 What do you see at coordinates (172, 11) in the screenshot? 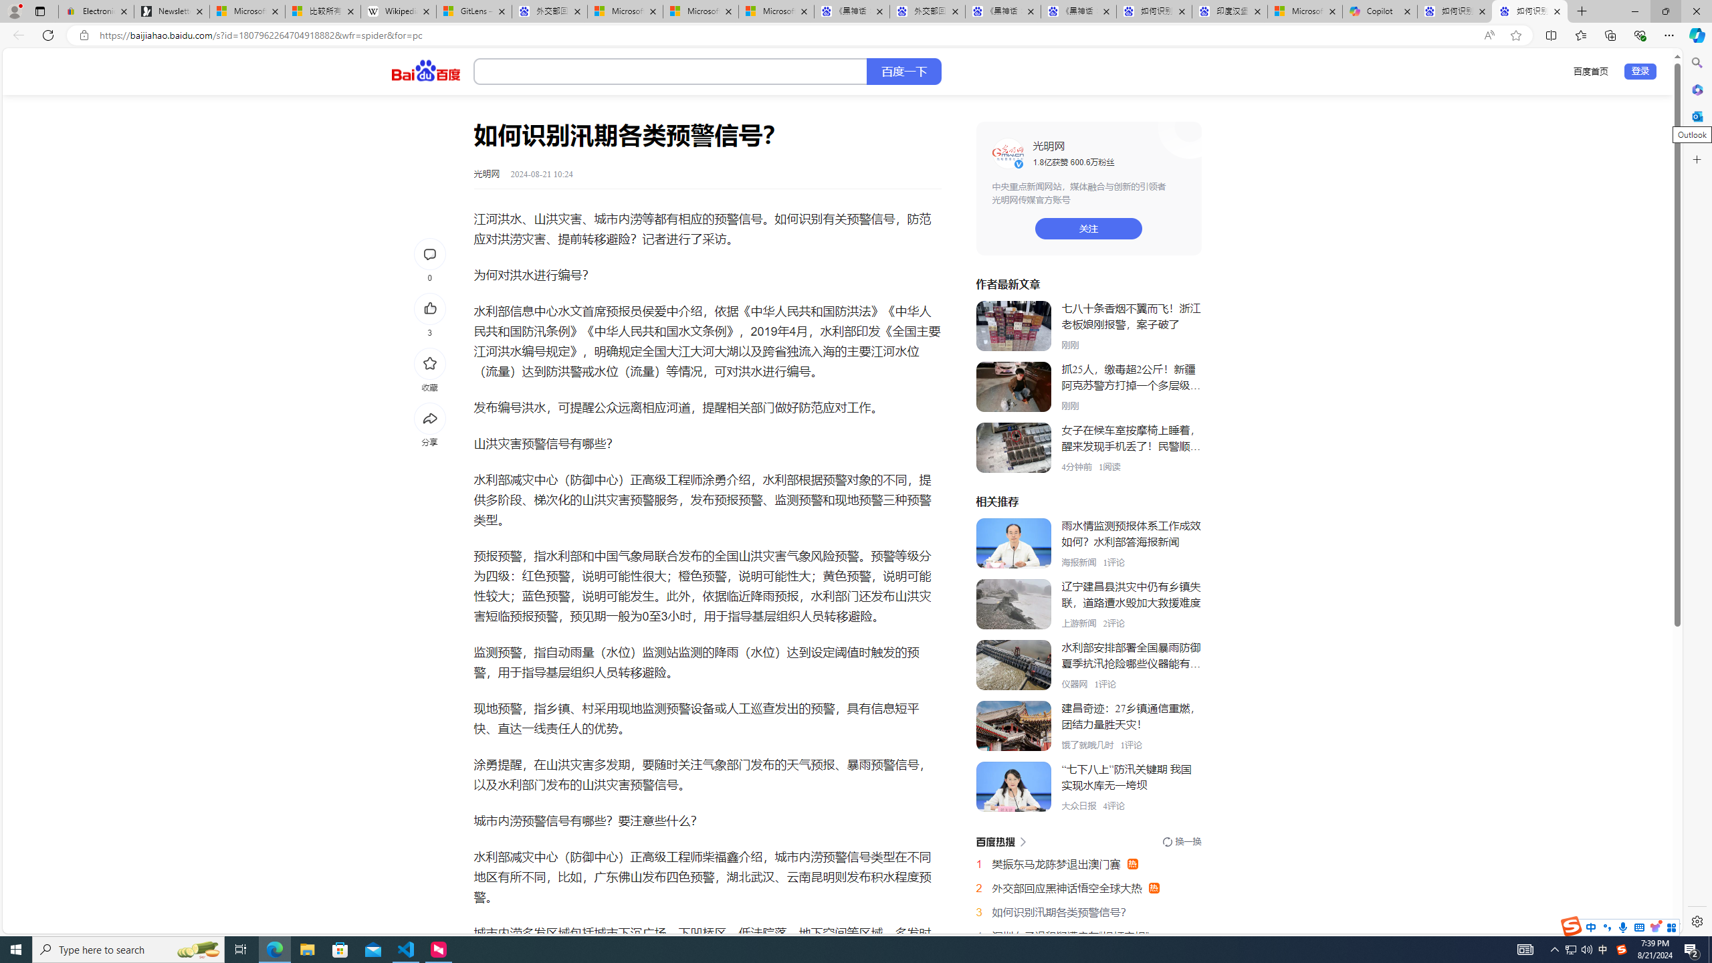
I see `Newsletter Sign Up` at bounding box center [172, 11].